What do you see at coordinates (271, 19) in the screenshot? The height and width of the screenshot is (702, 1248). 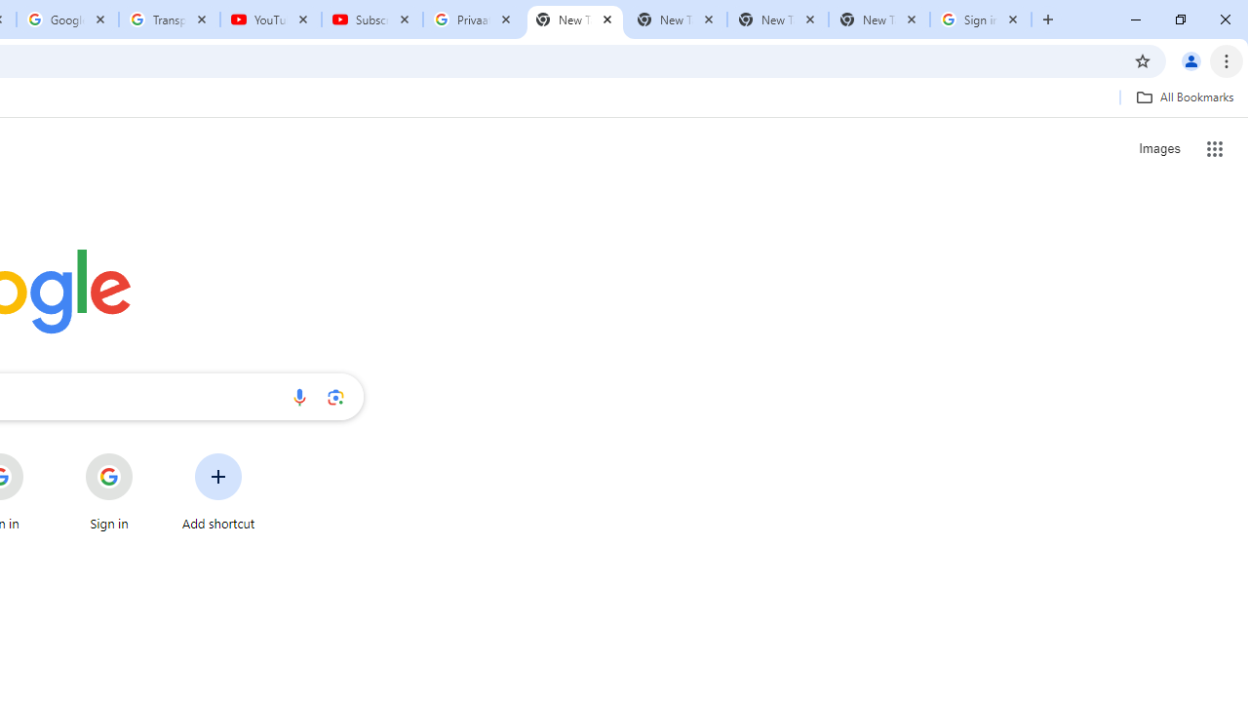 I see `YouTube` at bounding box center [271, 19].